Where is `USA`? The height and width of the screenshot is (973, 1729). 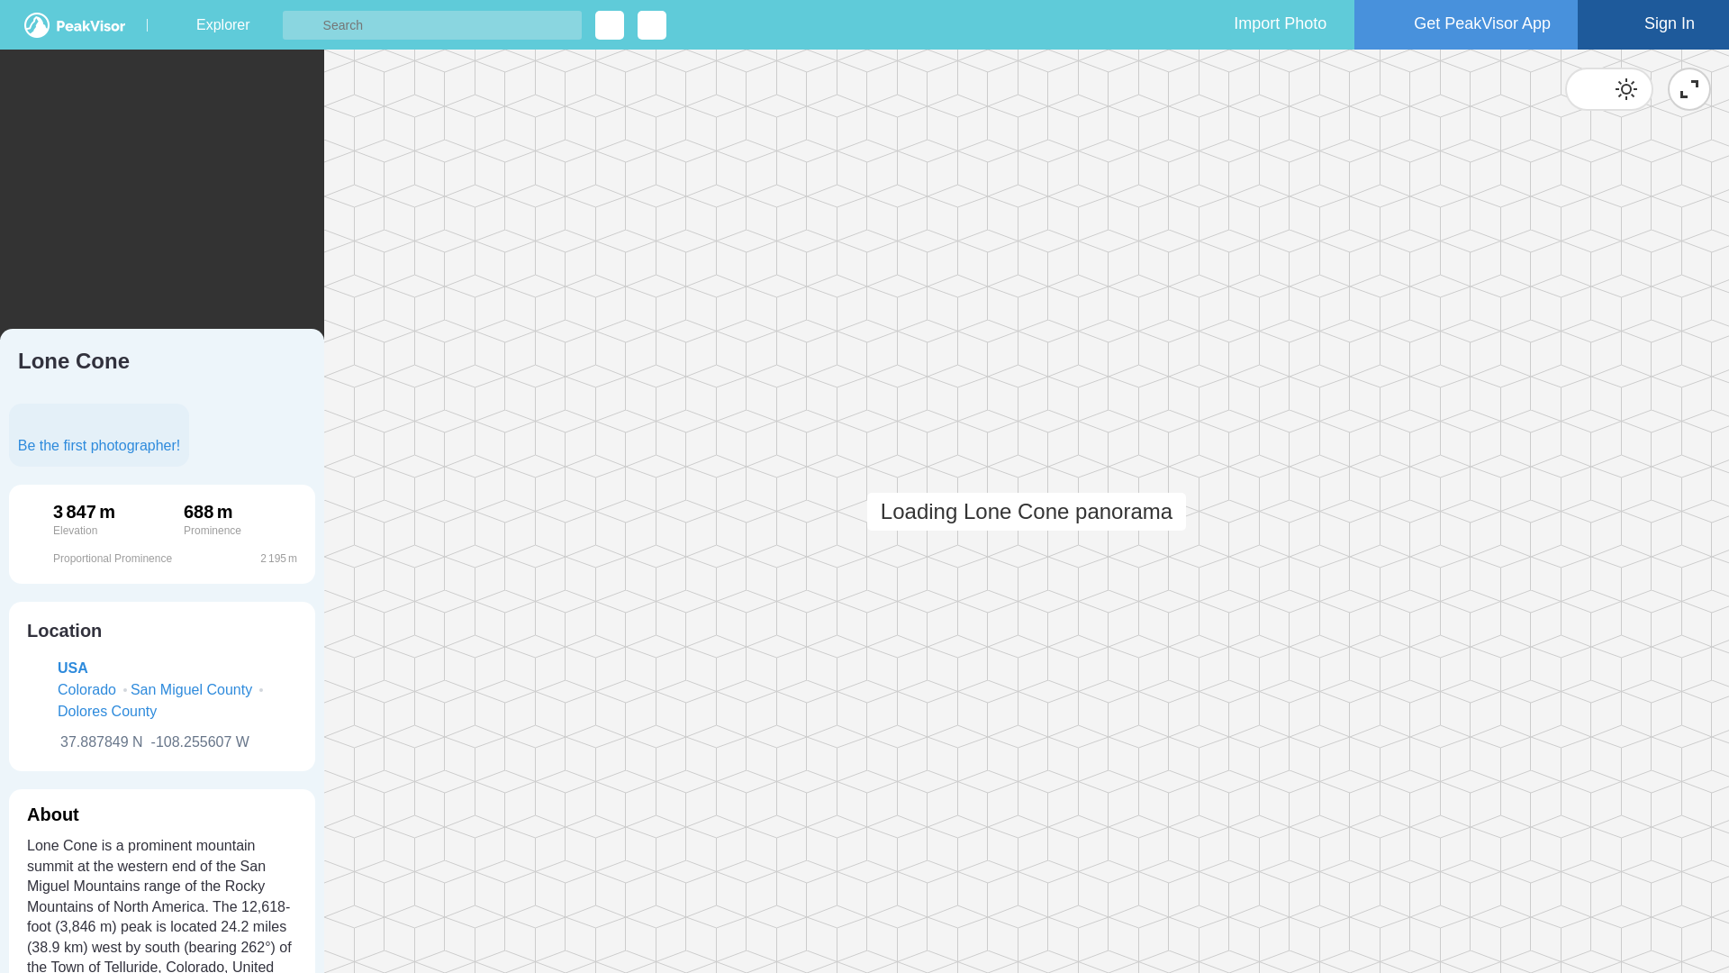
USA is located at coordinates (72, 668).